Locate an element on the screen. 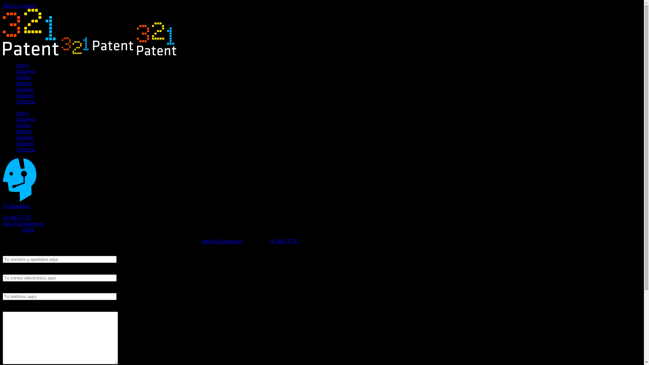  info@321patent.es is located at coordinates (222, 241).